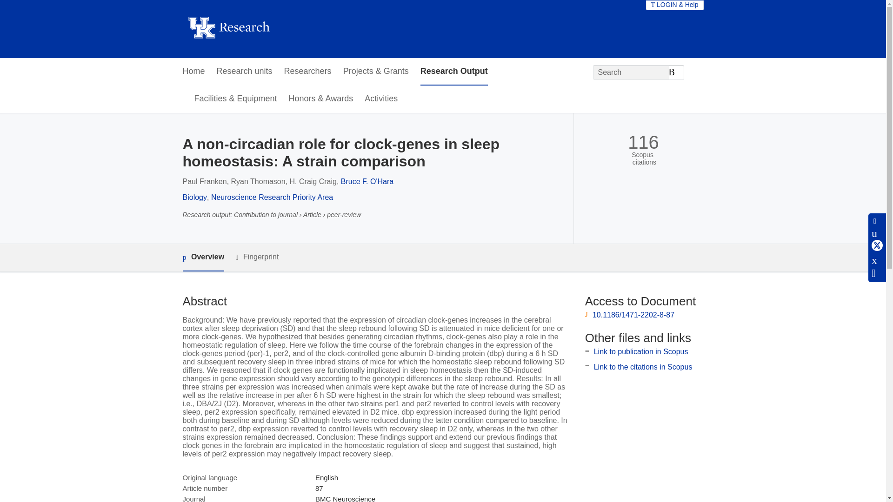  I want to click on University of Kentucky Home, so click(228, 29).